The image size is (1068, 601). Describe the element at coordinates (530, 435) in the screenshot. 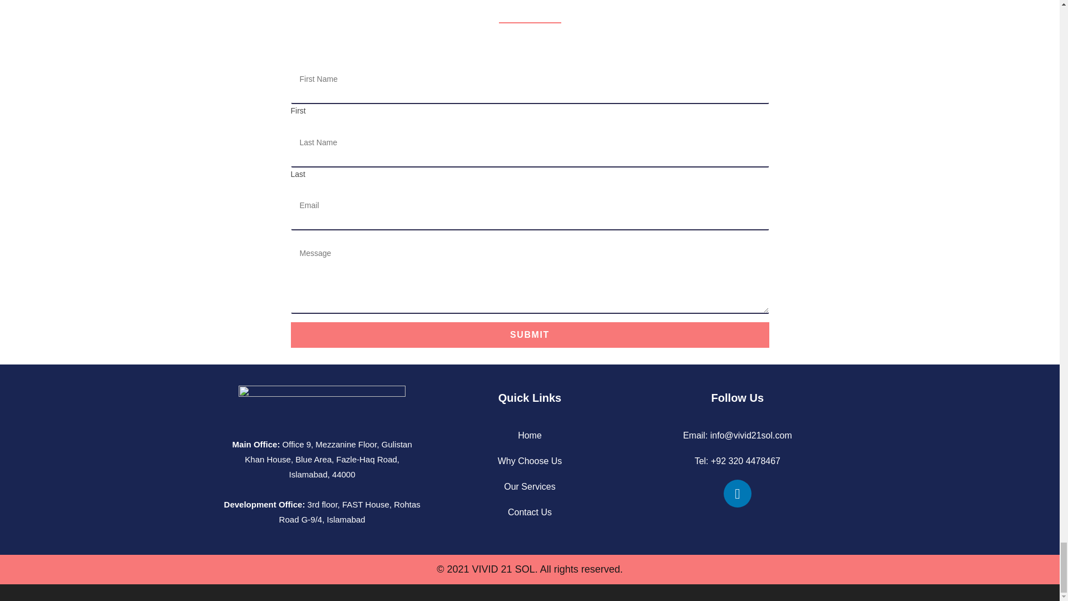

I see `Home` at that location.